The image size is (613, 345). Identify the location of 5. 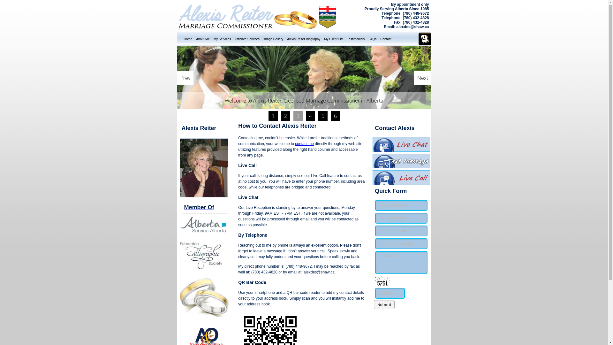
(322, 116).